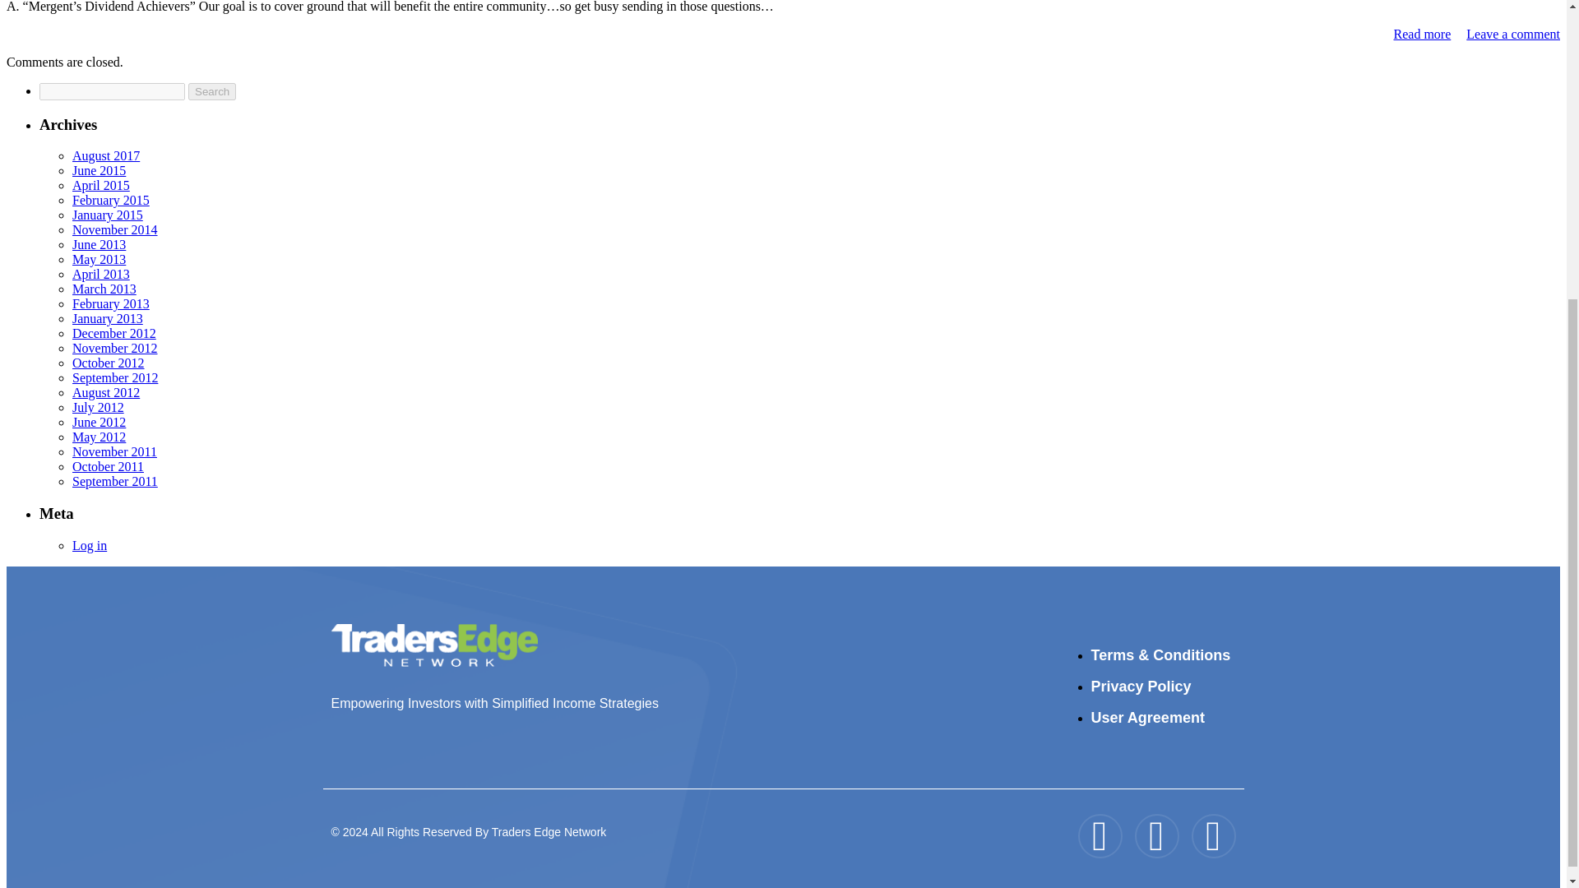 The width and height of the screenshot is (1579, 888). I want to click on Read more, so click(1423, 34).